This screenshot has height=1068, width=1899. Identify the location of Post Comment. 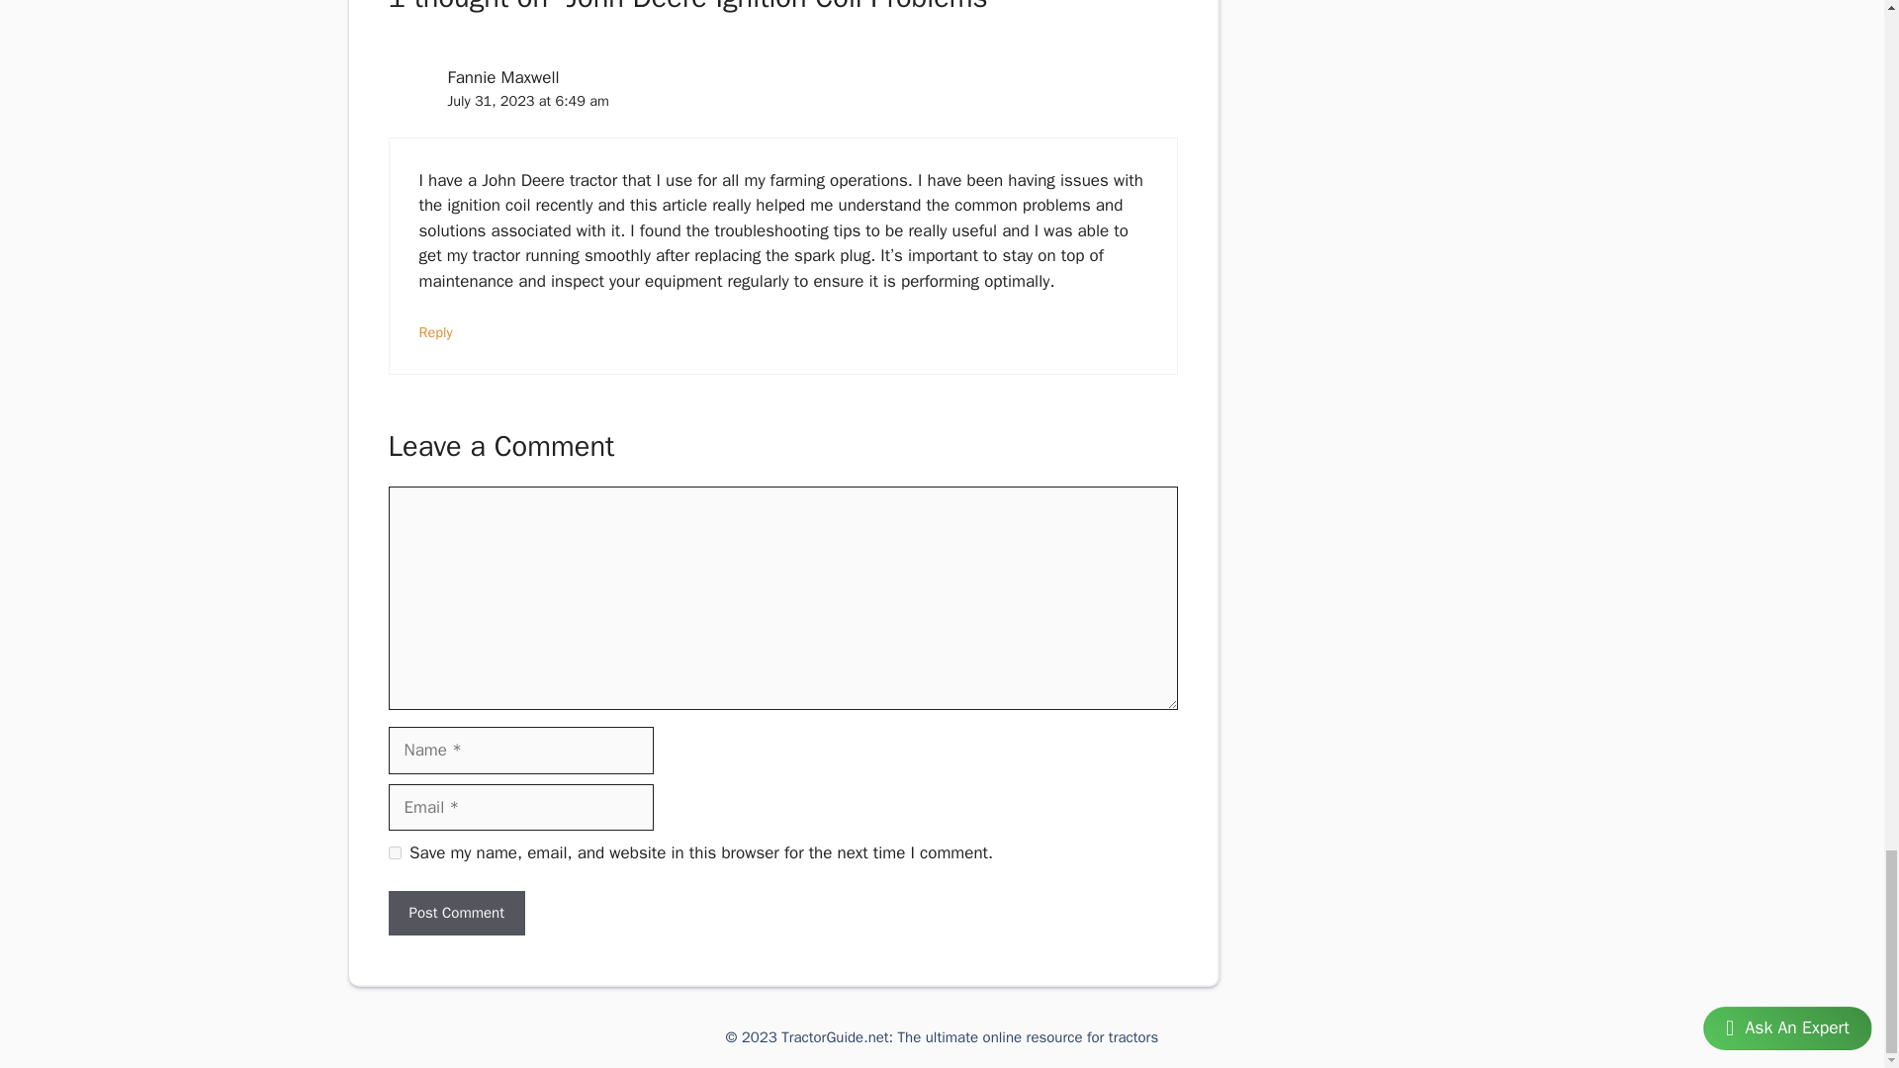
(455, 913).